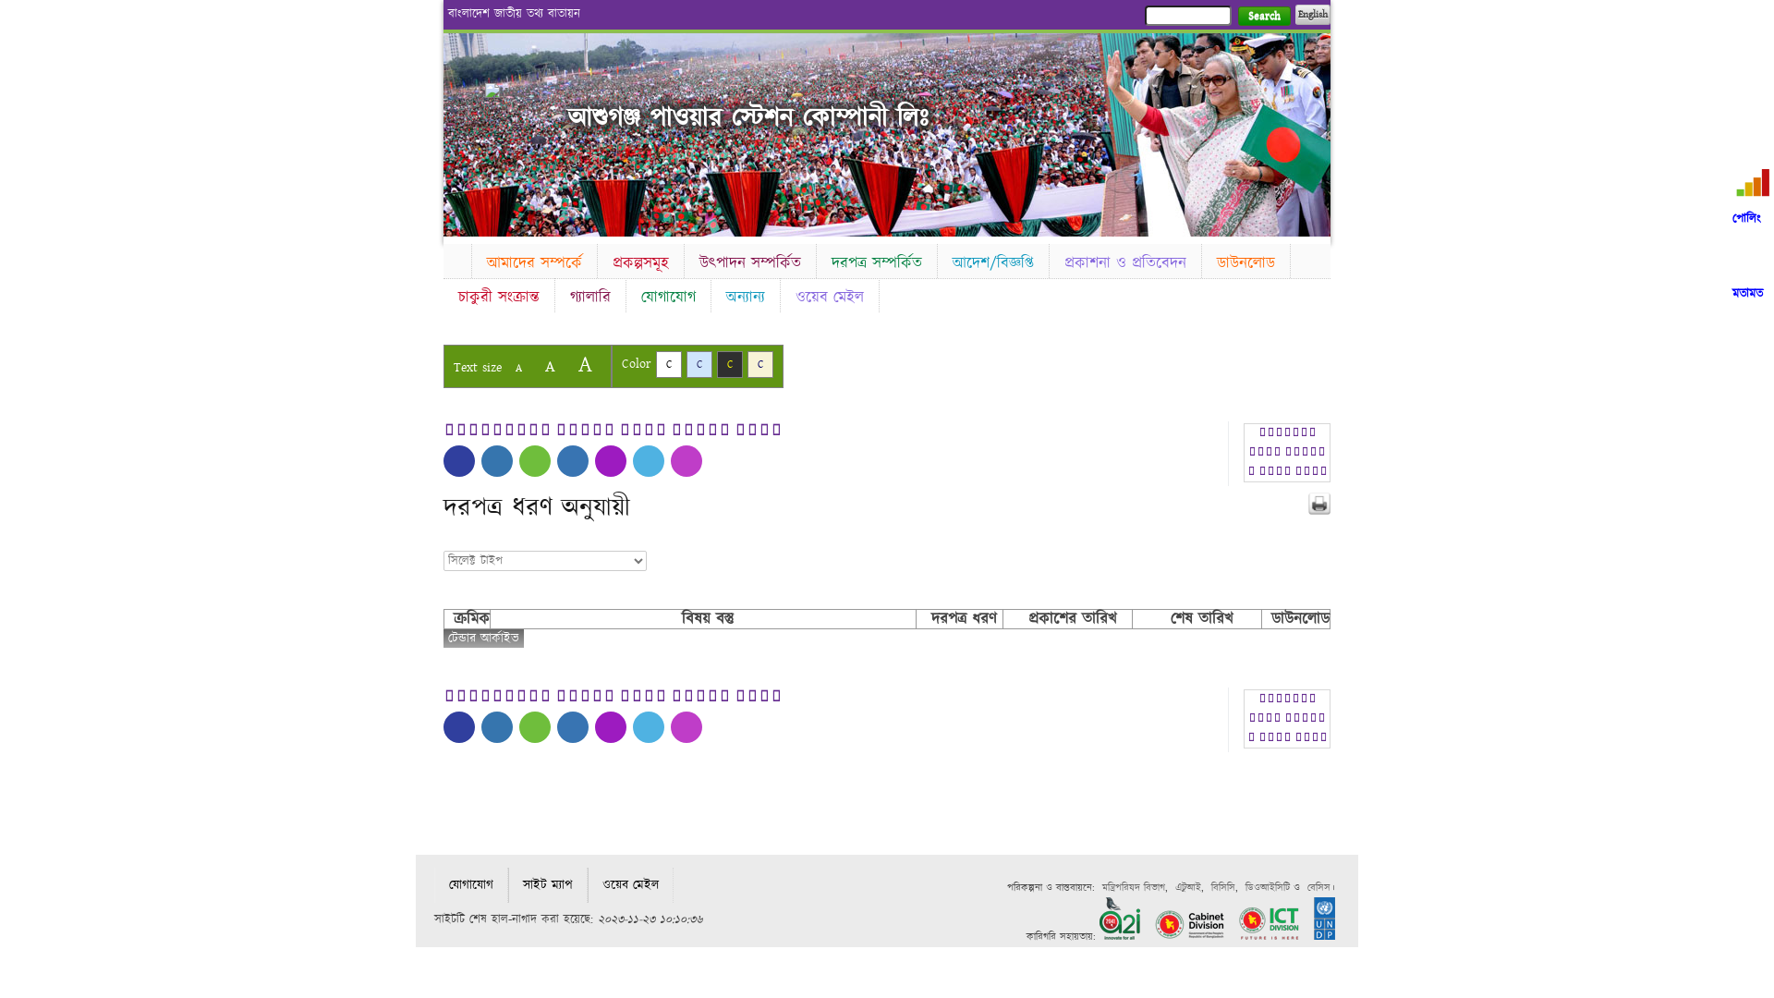  Describe the element at coordinates (519, 368) in the screenshot. I see `A` at that location.